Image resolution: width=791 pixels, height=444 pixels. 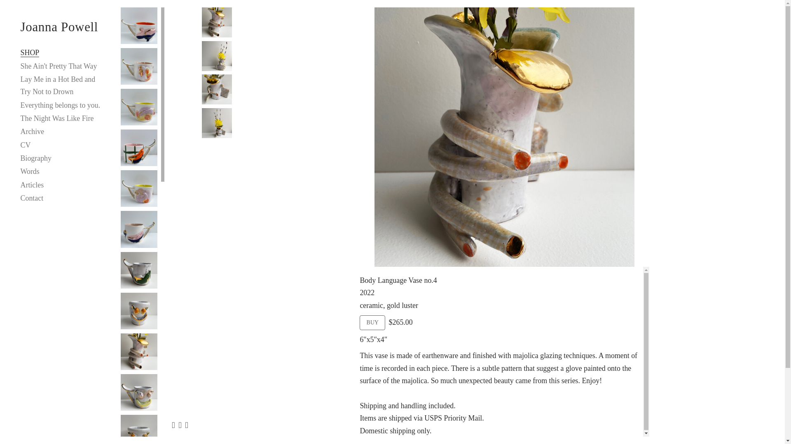 I want to click on CV, so click(x=26, y=145).